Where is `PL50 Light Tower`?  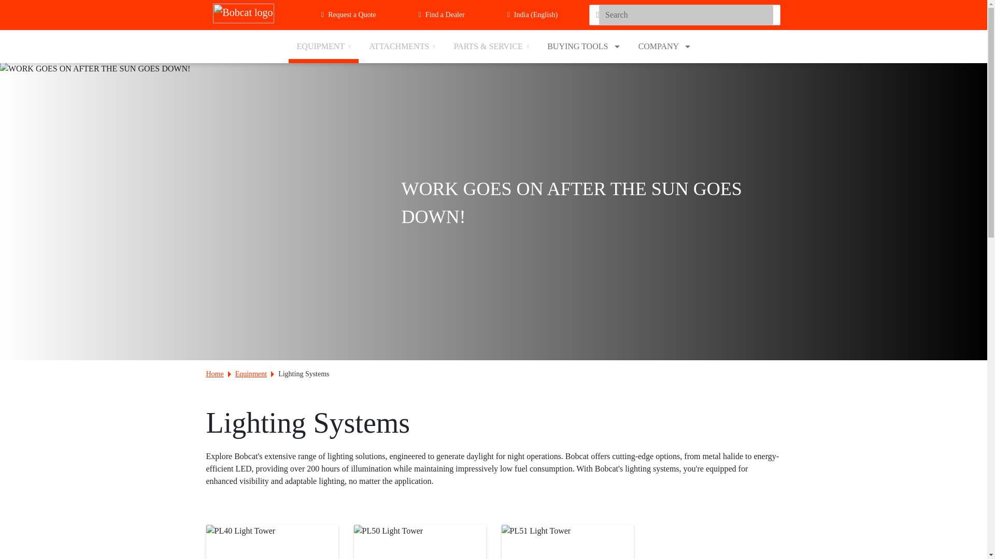 PL50 Light Tower is located at coordinates (419, 542).